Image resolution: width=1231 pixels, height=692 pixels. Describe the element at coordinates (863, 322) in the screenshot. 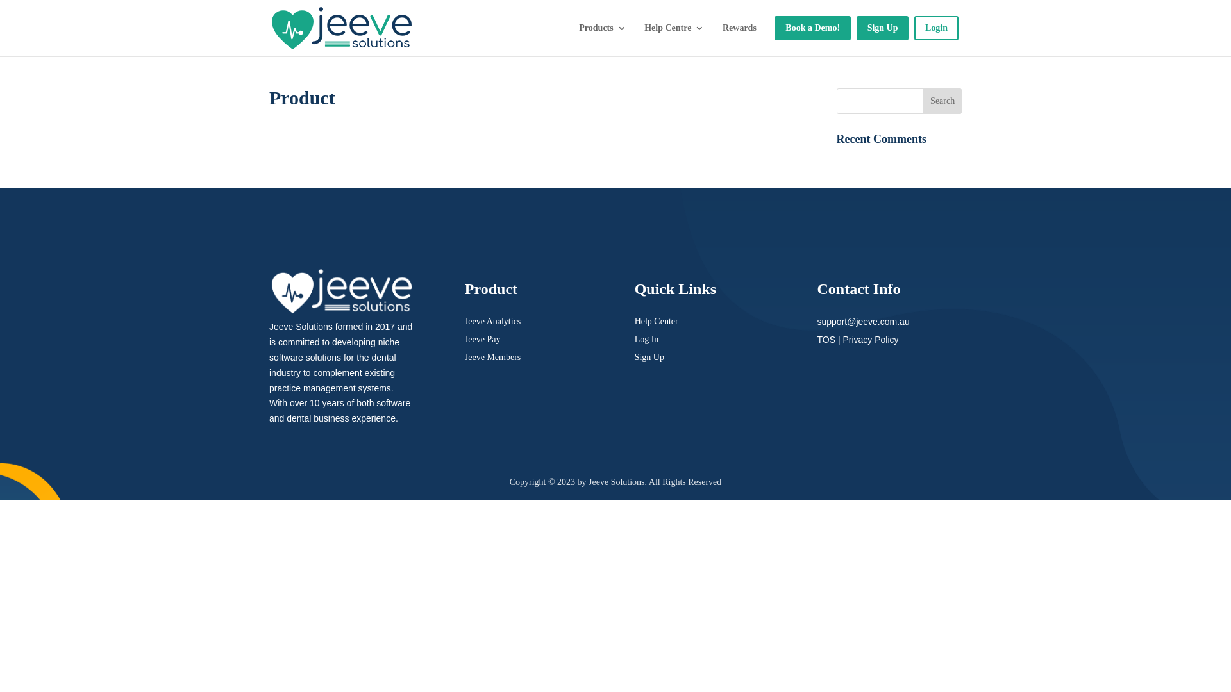

I see `support@jeeve.com.au` at that location.